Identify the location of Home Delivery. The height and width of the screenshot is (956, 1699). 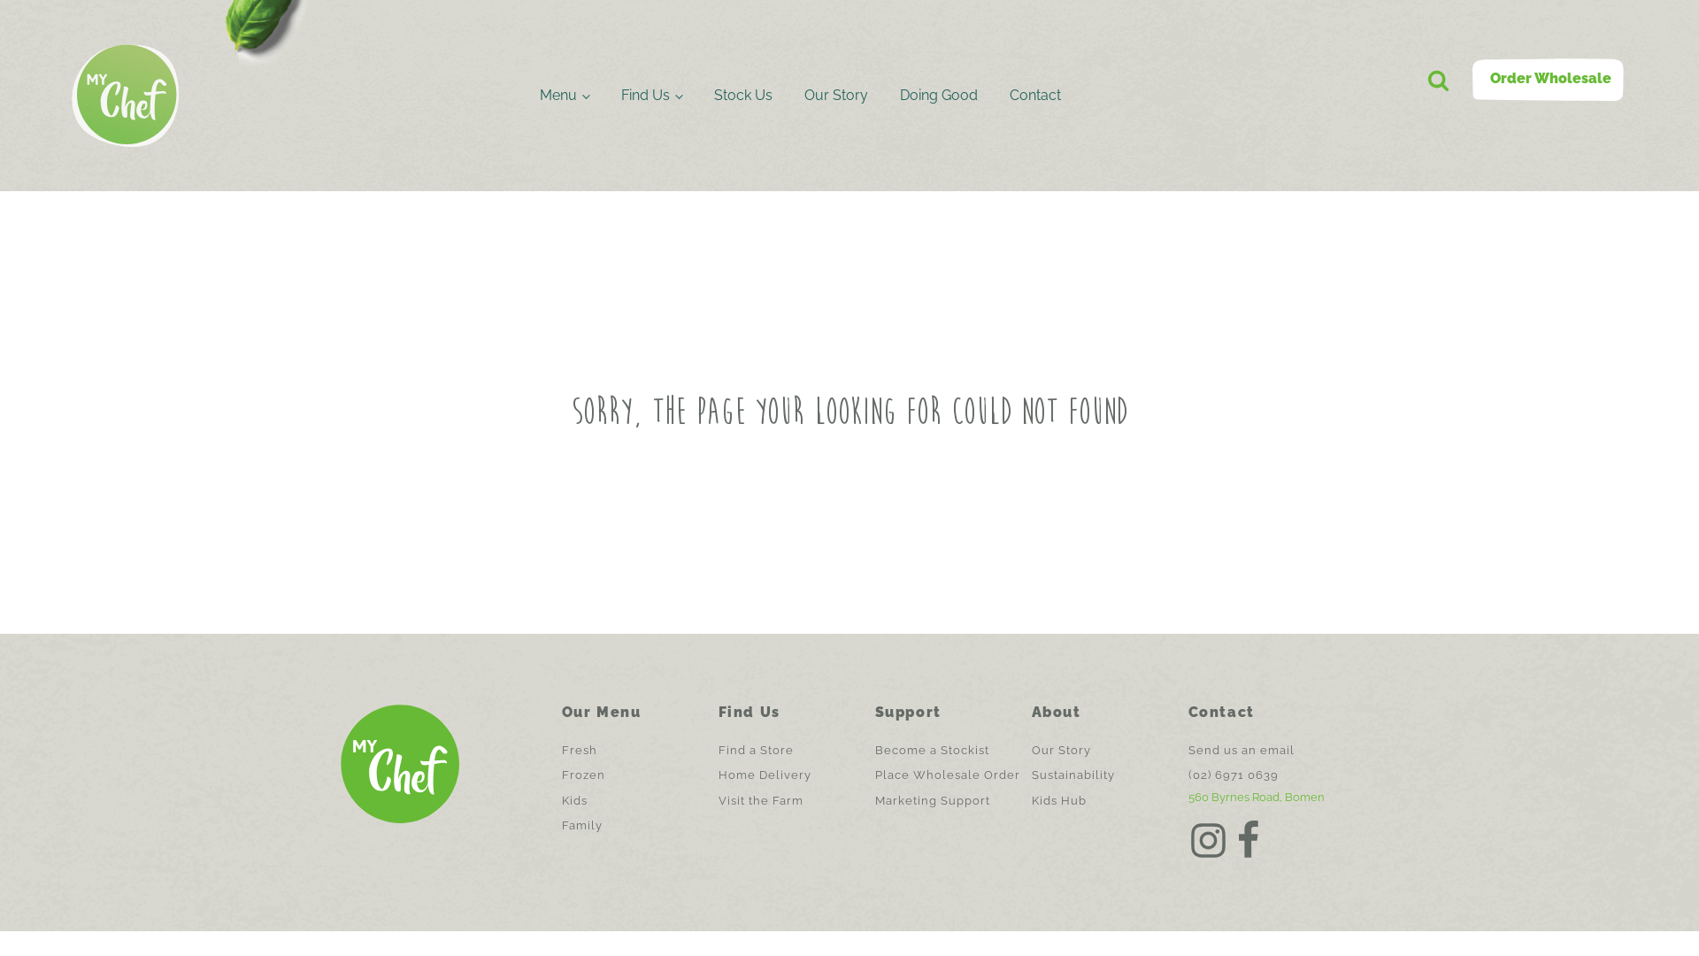
(765, 775).